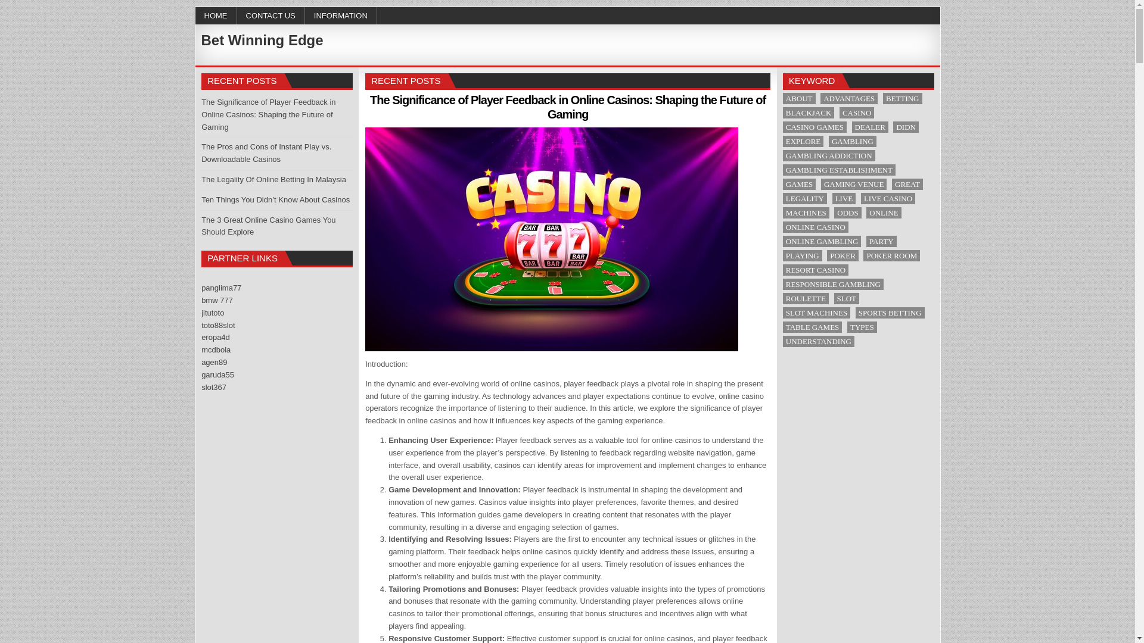 The image size is (1144, 643). What do you see at coordinates (213, 362) in the screenshot?
I see `agen89` at bounding box center [213, 362].